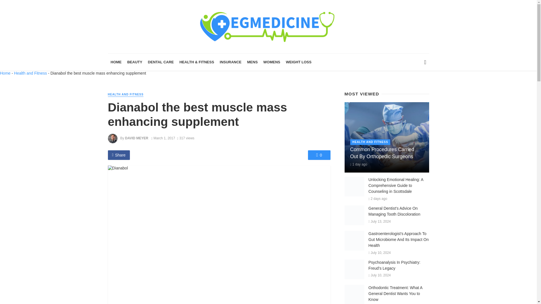  Describe the element at coordinates (299, 62) in the screenshot. I see `WEIGHT LOSS` at that location.